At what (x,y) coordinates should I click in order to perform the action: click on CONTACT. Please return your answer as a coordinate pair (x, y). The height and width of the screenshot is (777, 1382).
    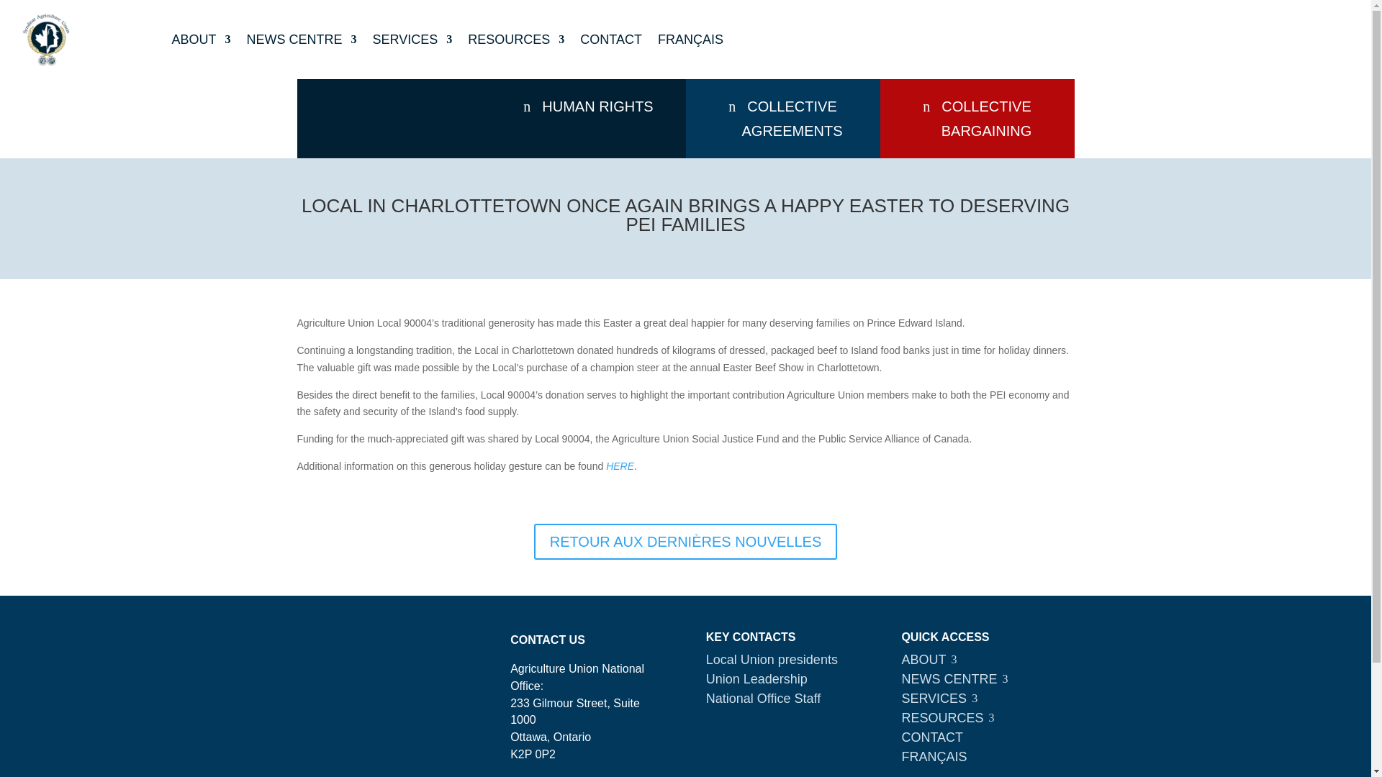
    Looking at the image, I should click on (611, 40).